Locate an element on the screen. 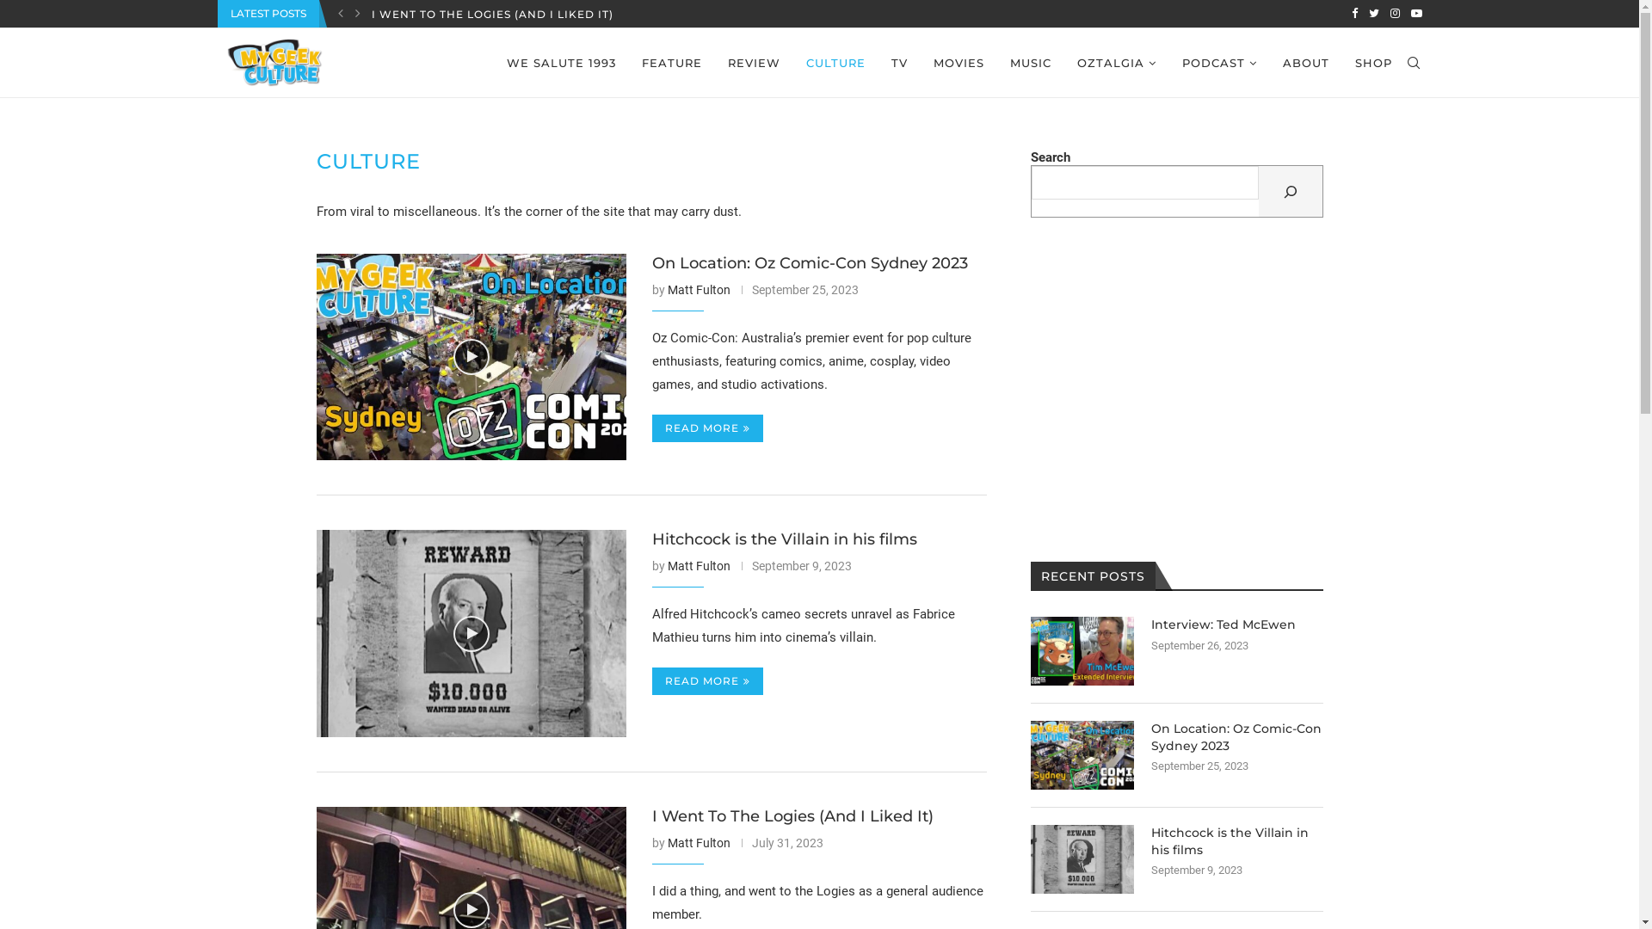 The height and width of the screenshot is (929, 1652). On Location: Oz Comic-Con Sydney 2023 is located at coordinates (1237, 738).